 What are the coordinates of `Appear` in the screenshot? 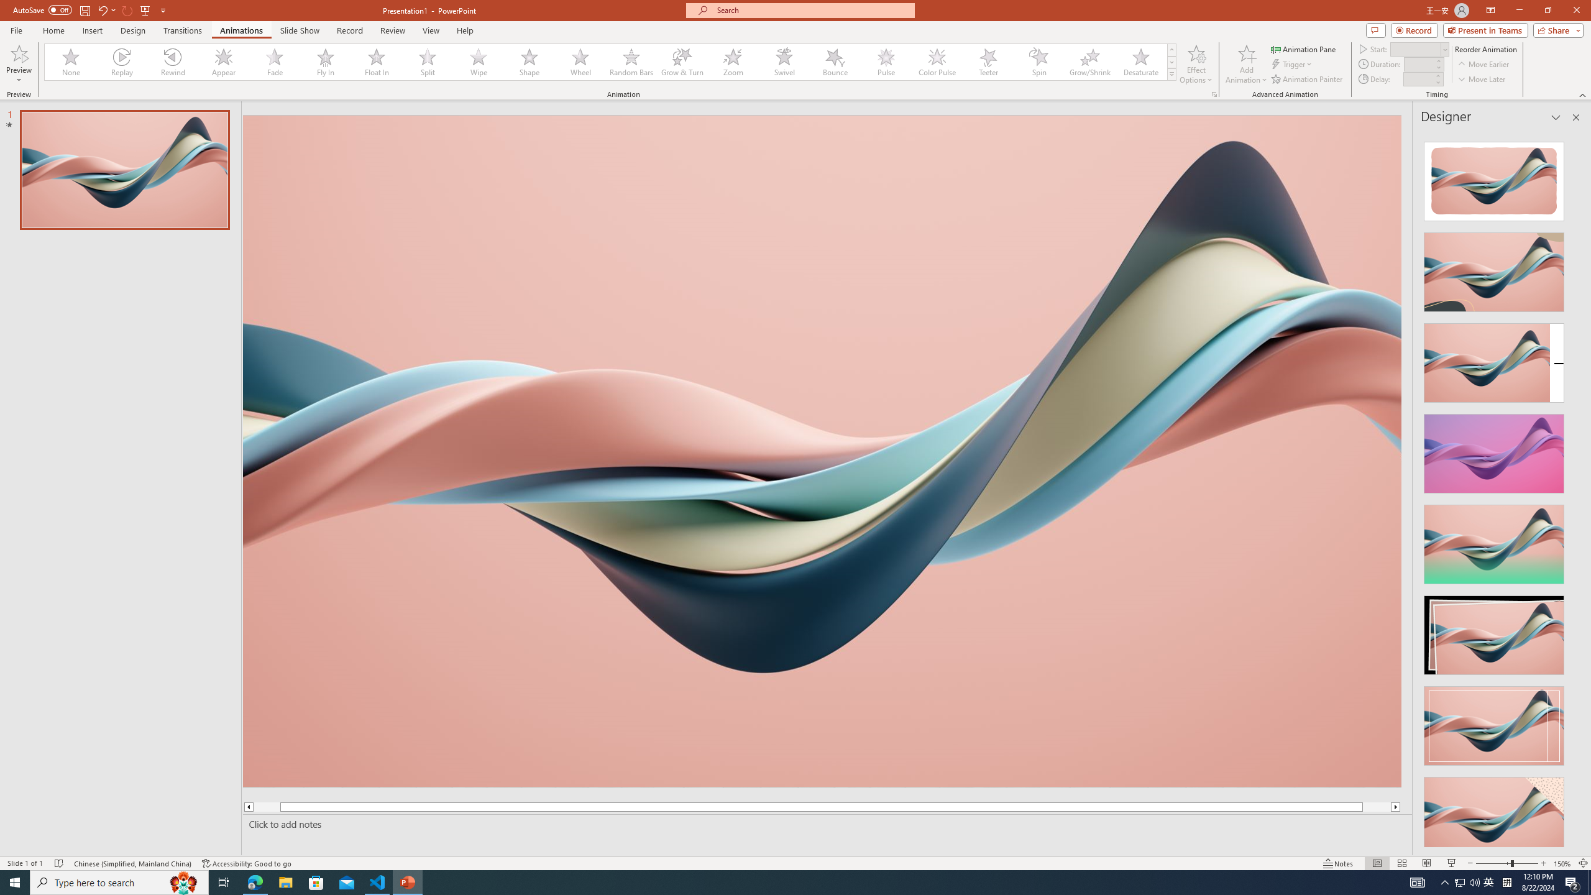 It's located at (224, 62).